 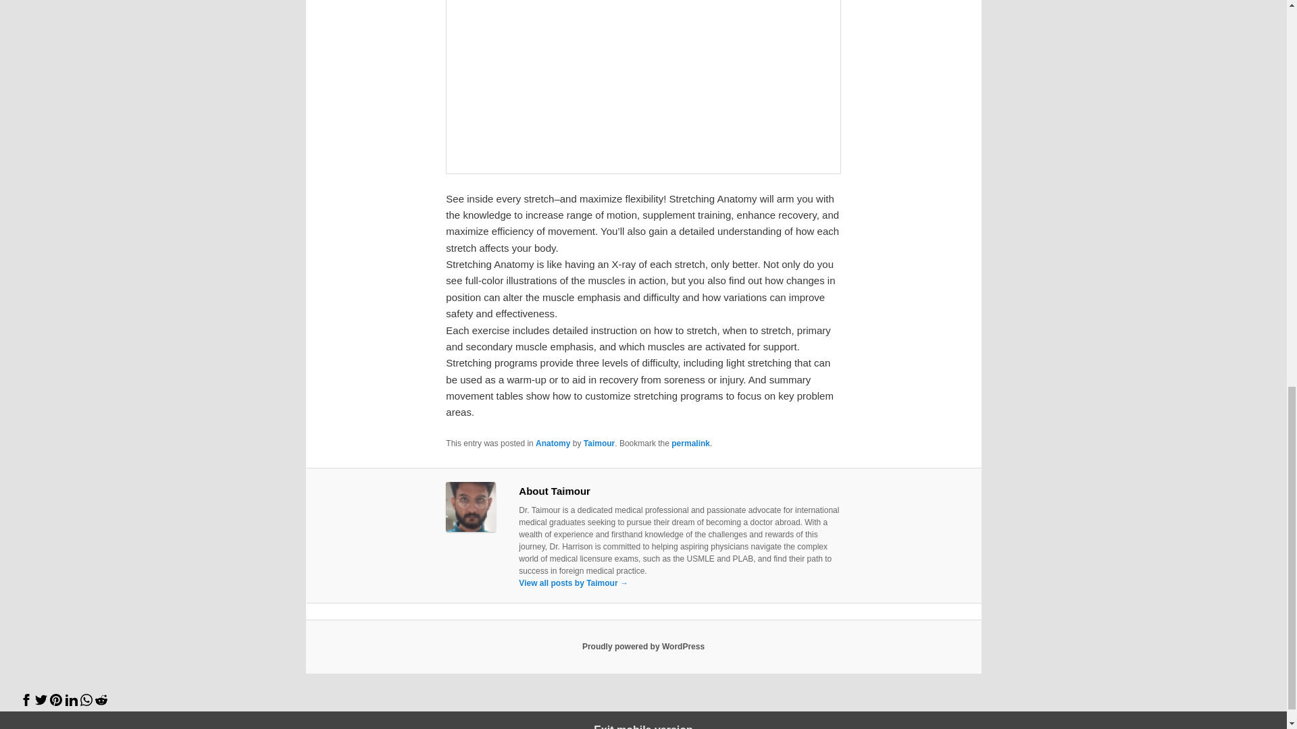 I want to click on Taimour, so click(x=599, y=443).